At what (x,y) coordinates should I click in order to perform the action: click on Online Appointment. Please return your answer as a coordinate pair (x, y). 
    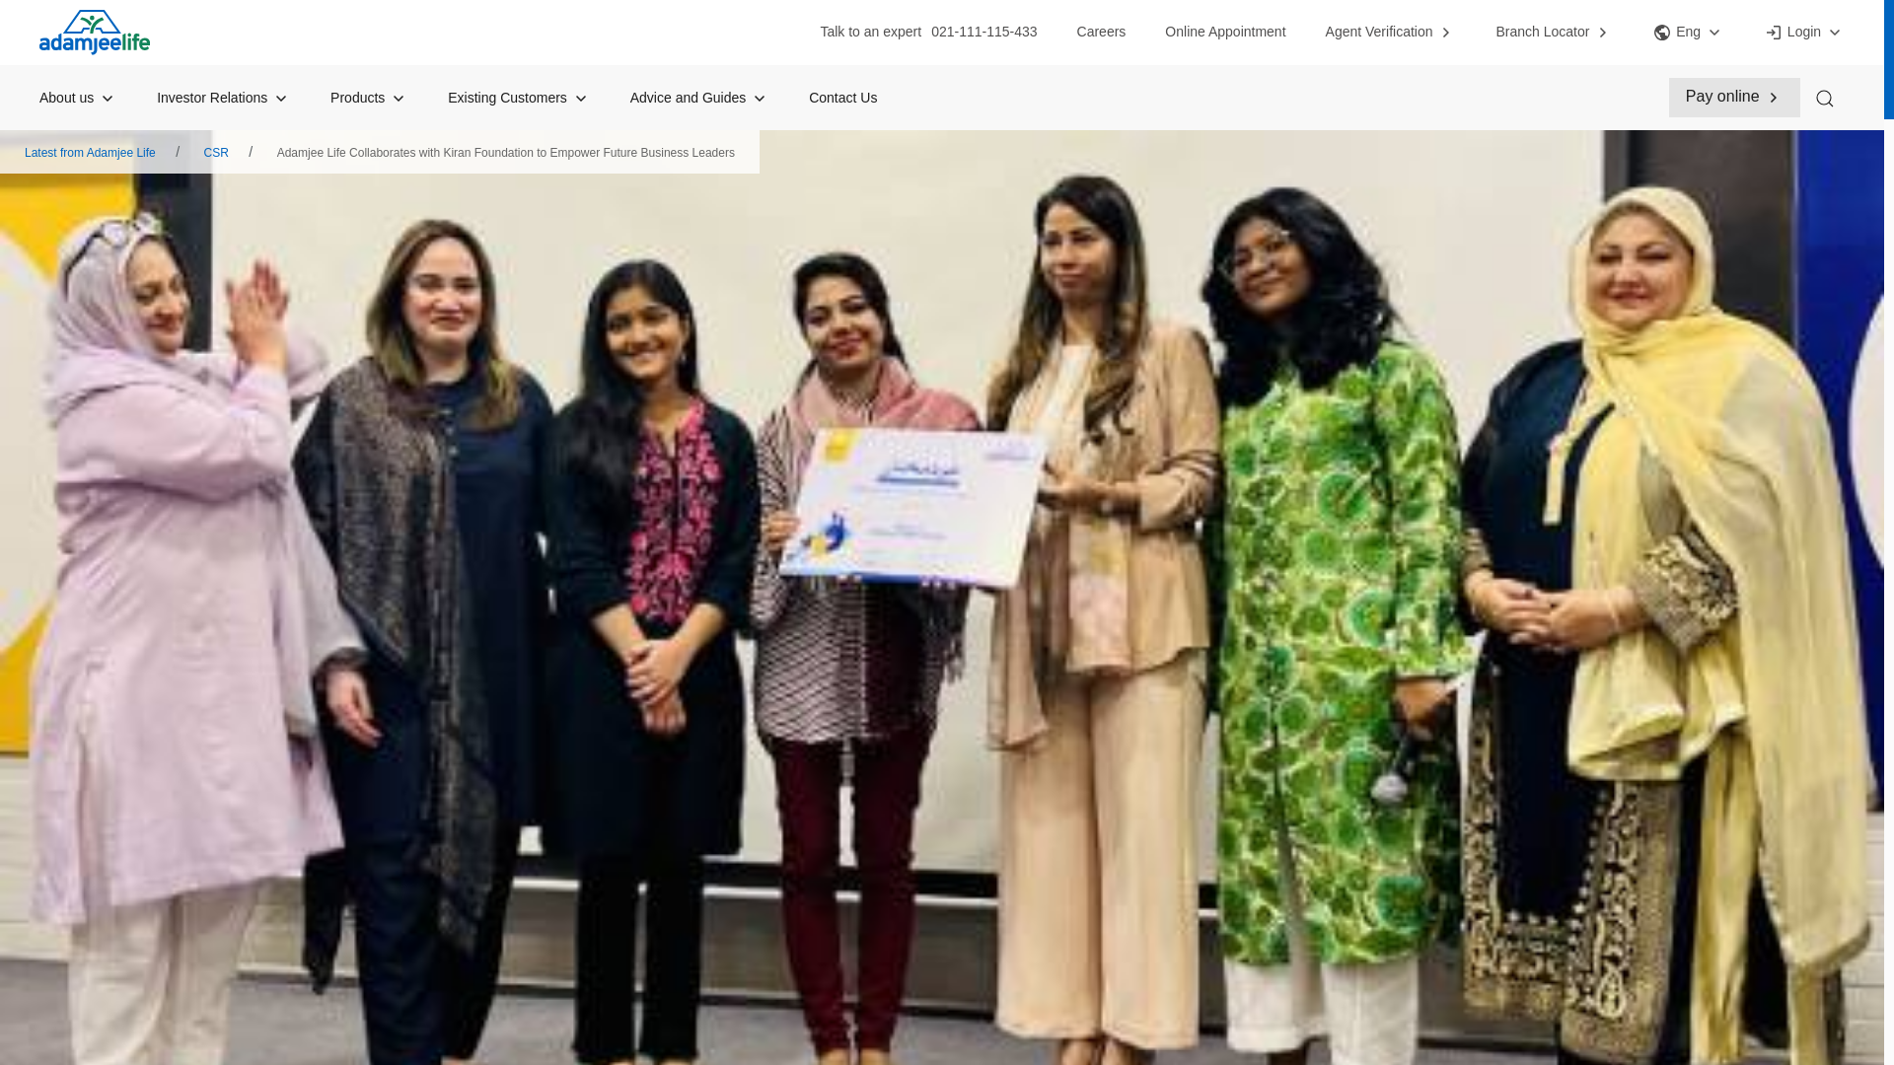
    Looking at the image, I should click on (1225, 32).